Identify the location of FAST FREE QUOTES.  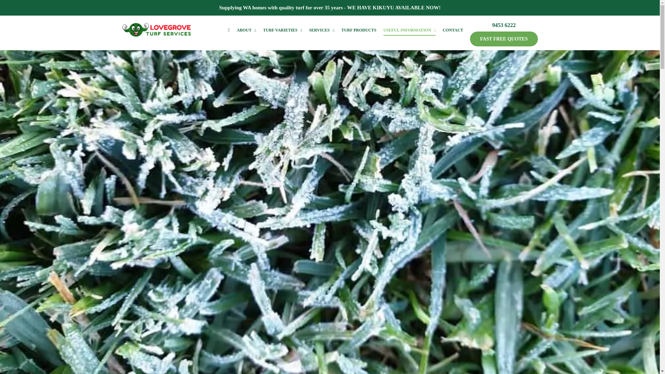
(504, 39).